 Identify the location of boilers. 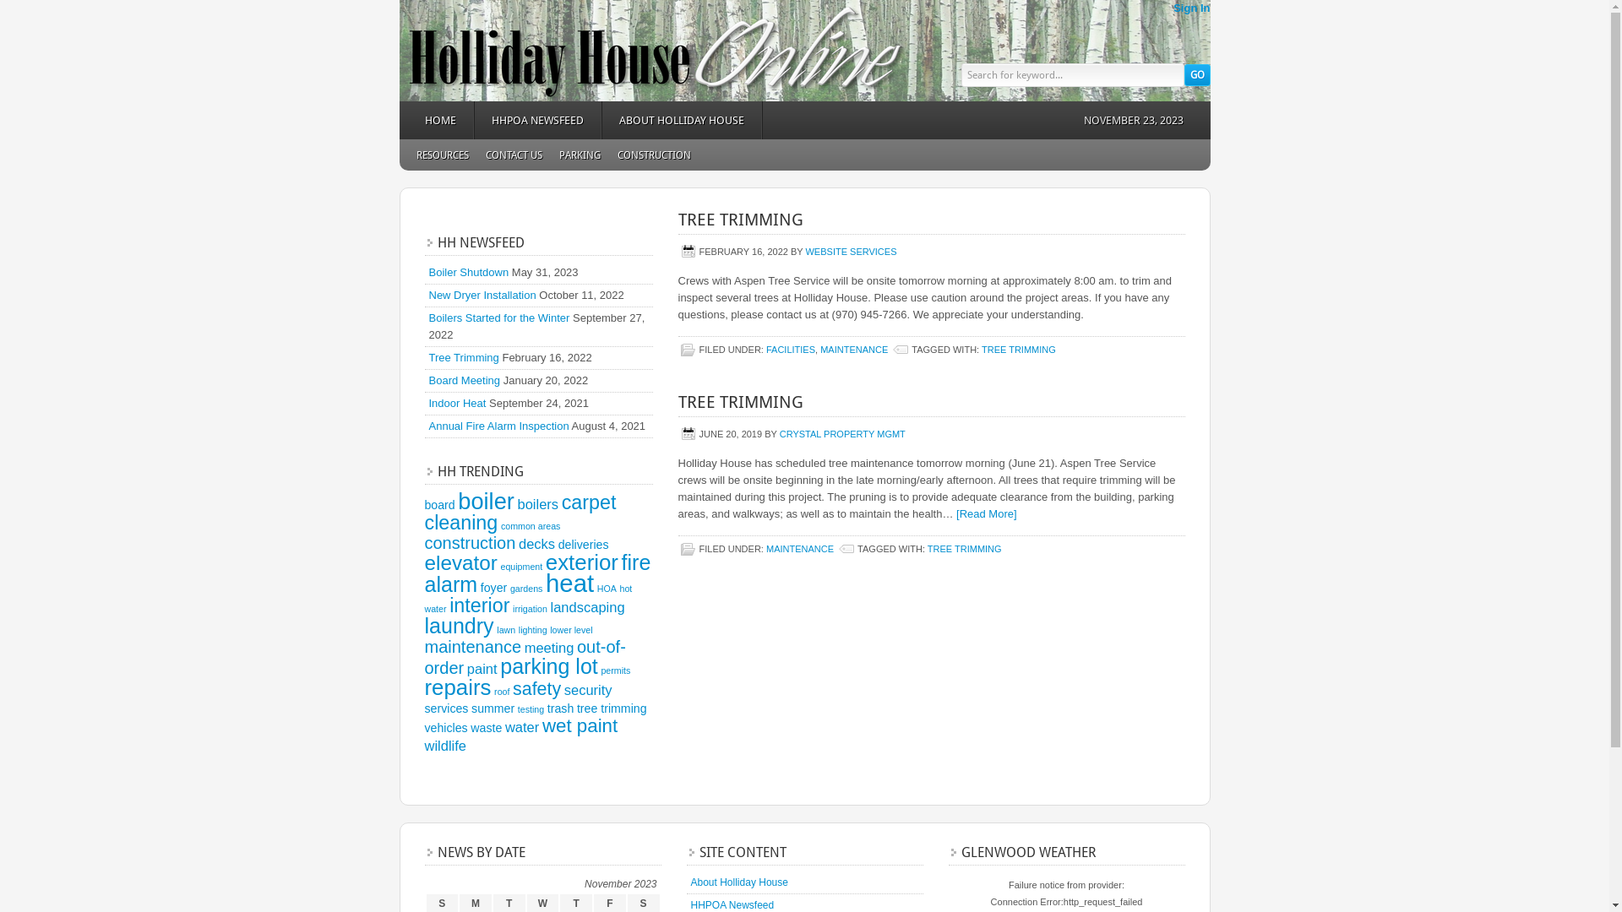
(537, 504).